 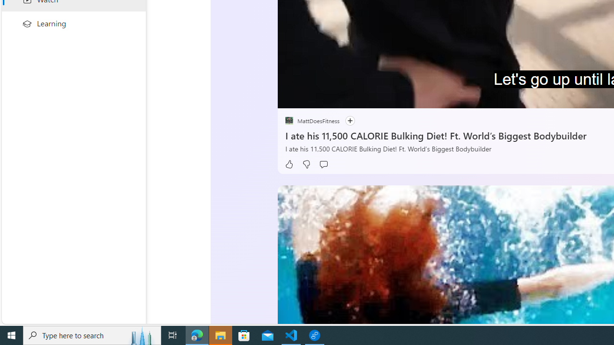 What do you see at coordinates (330, 97) in the screenshot?
I see `Seek Forward` at bounding box center [330, 97].